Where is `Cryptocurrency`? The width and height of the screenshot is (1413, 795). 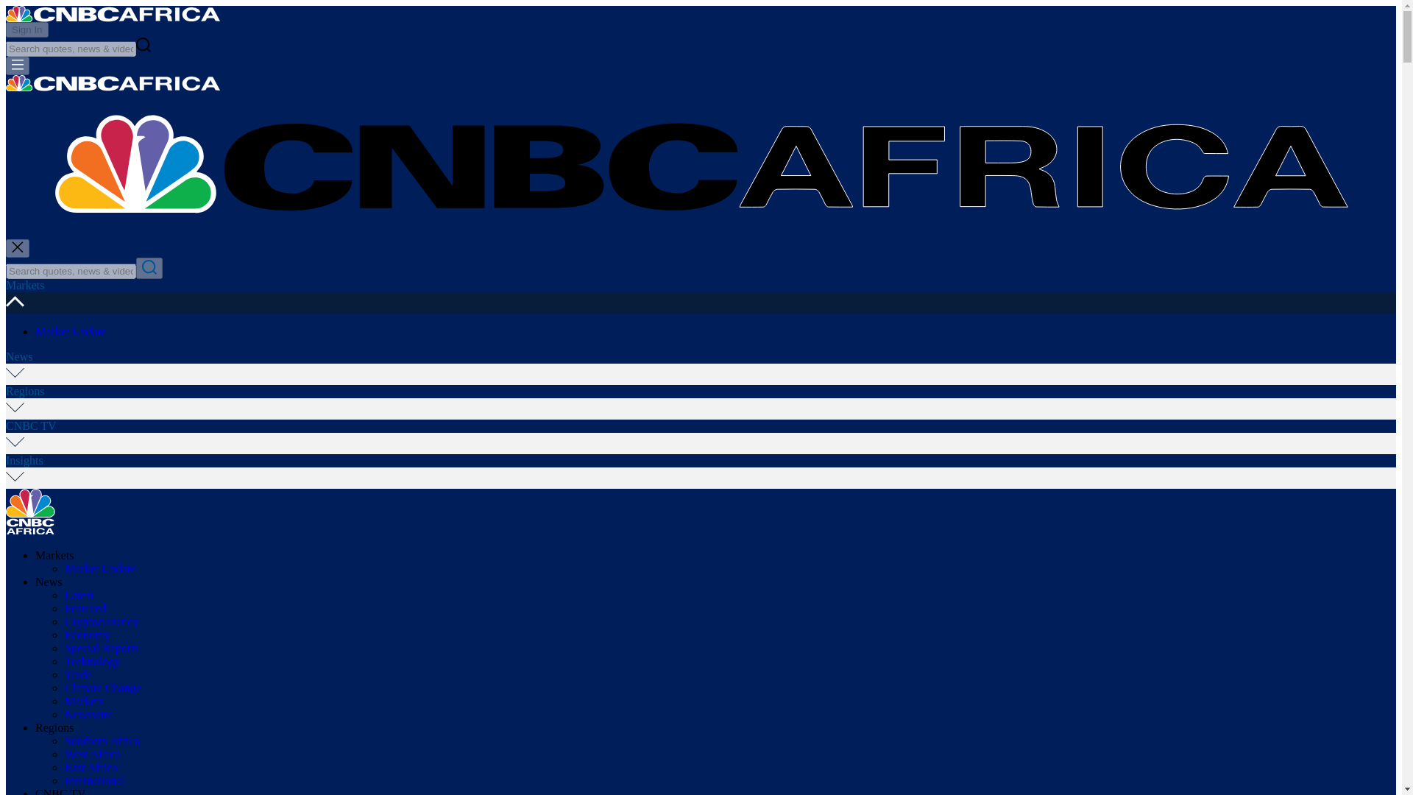 Cryptocurrency is located at coordinates (102, 621).